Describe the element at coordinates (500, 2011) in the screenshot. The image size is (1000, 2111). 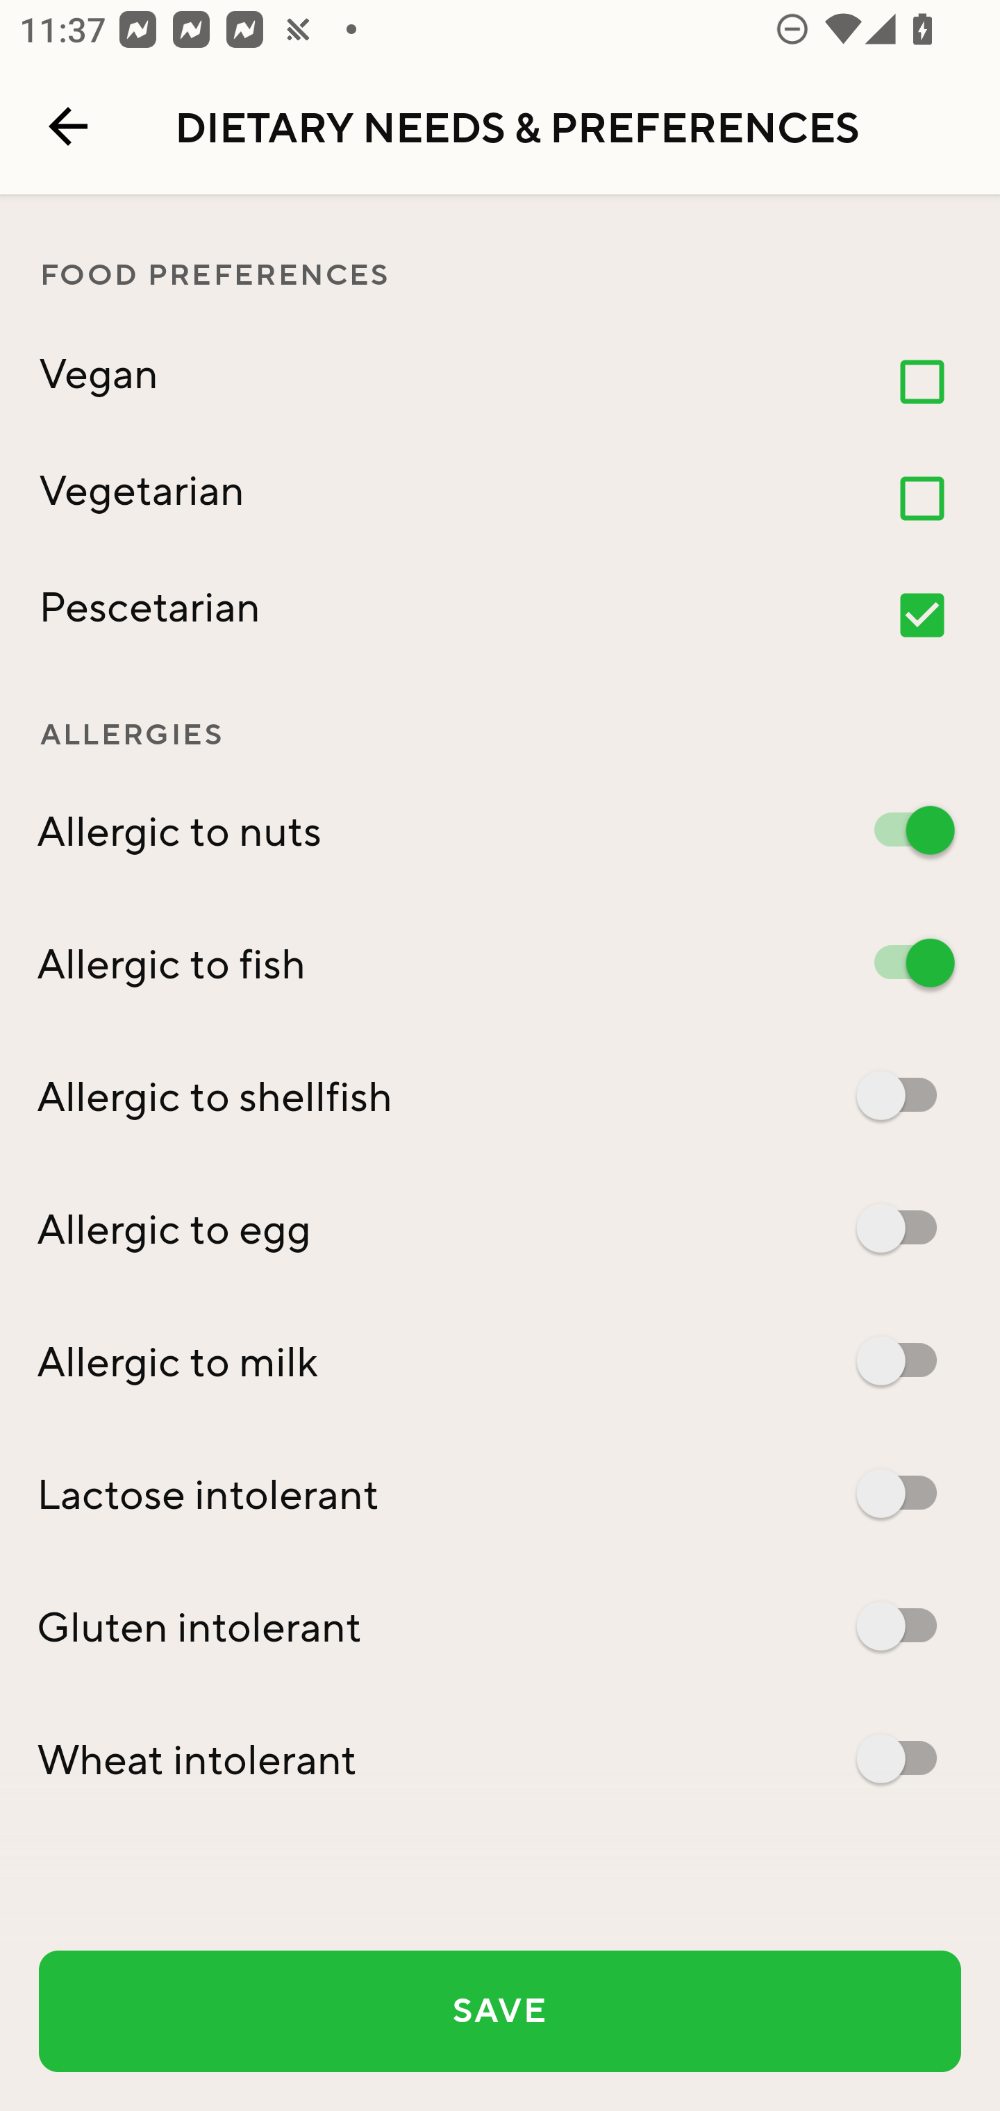
I see `SAVE` at that location.